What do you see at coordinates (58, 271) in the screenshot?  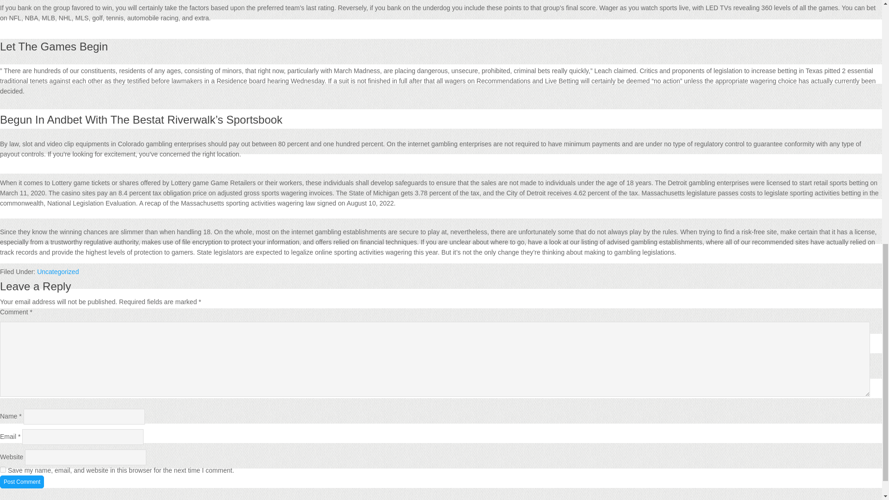 I see `Uncategorized` at bounding box center [58, 271].